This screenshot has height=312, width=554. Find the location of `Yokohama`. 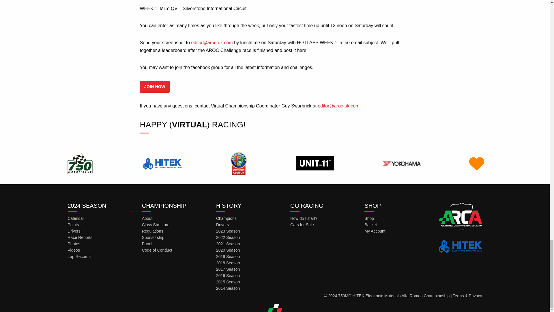

Yokohama is located at coordinates (402, 163).